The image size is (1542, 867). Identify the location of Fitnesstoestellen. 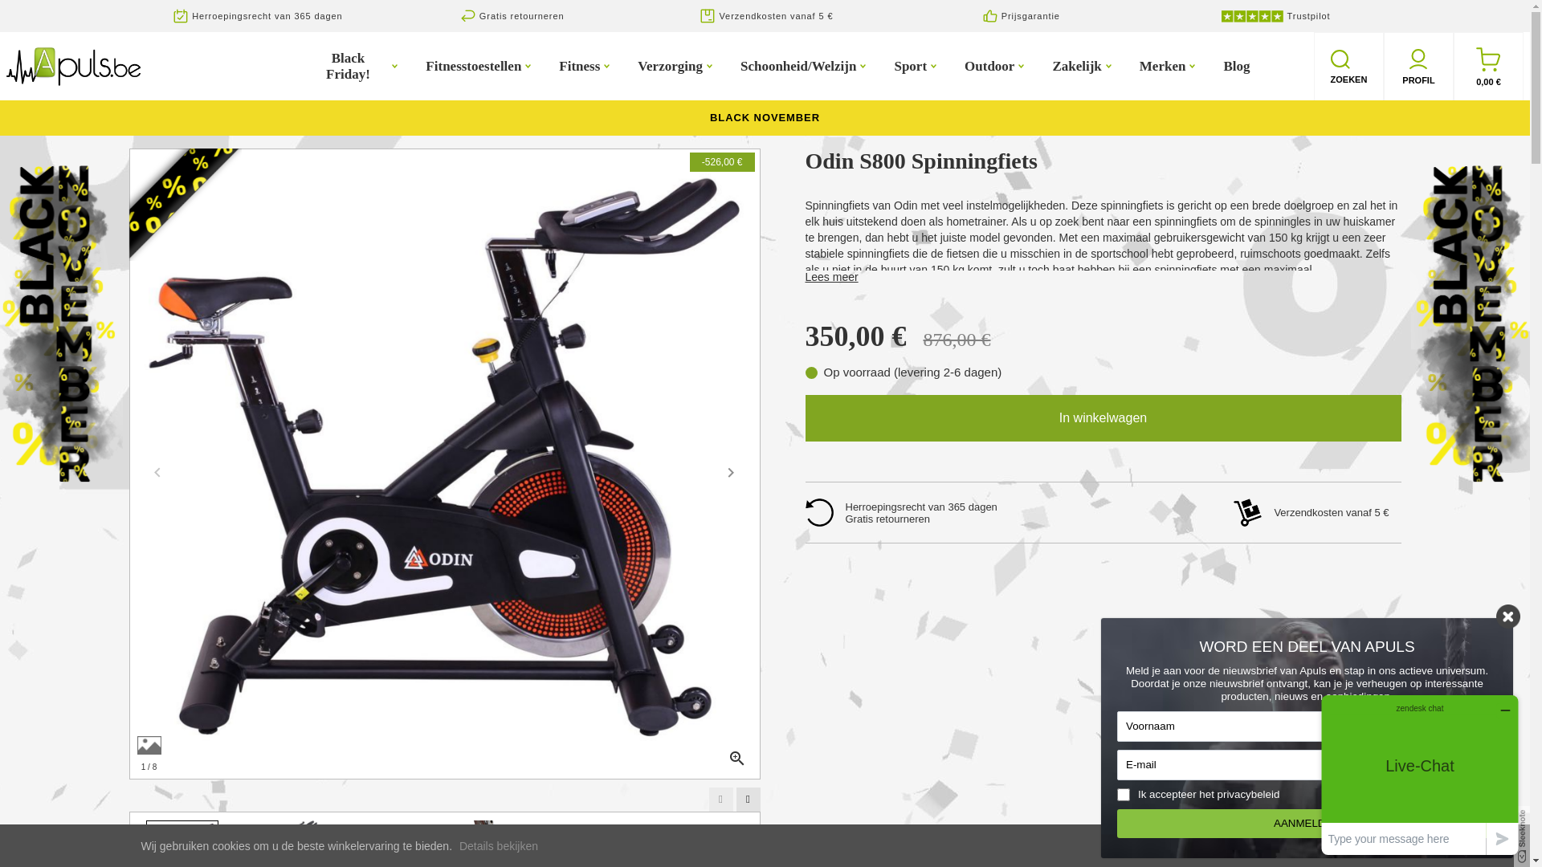
(480, 66).